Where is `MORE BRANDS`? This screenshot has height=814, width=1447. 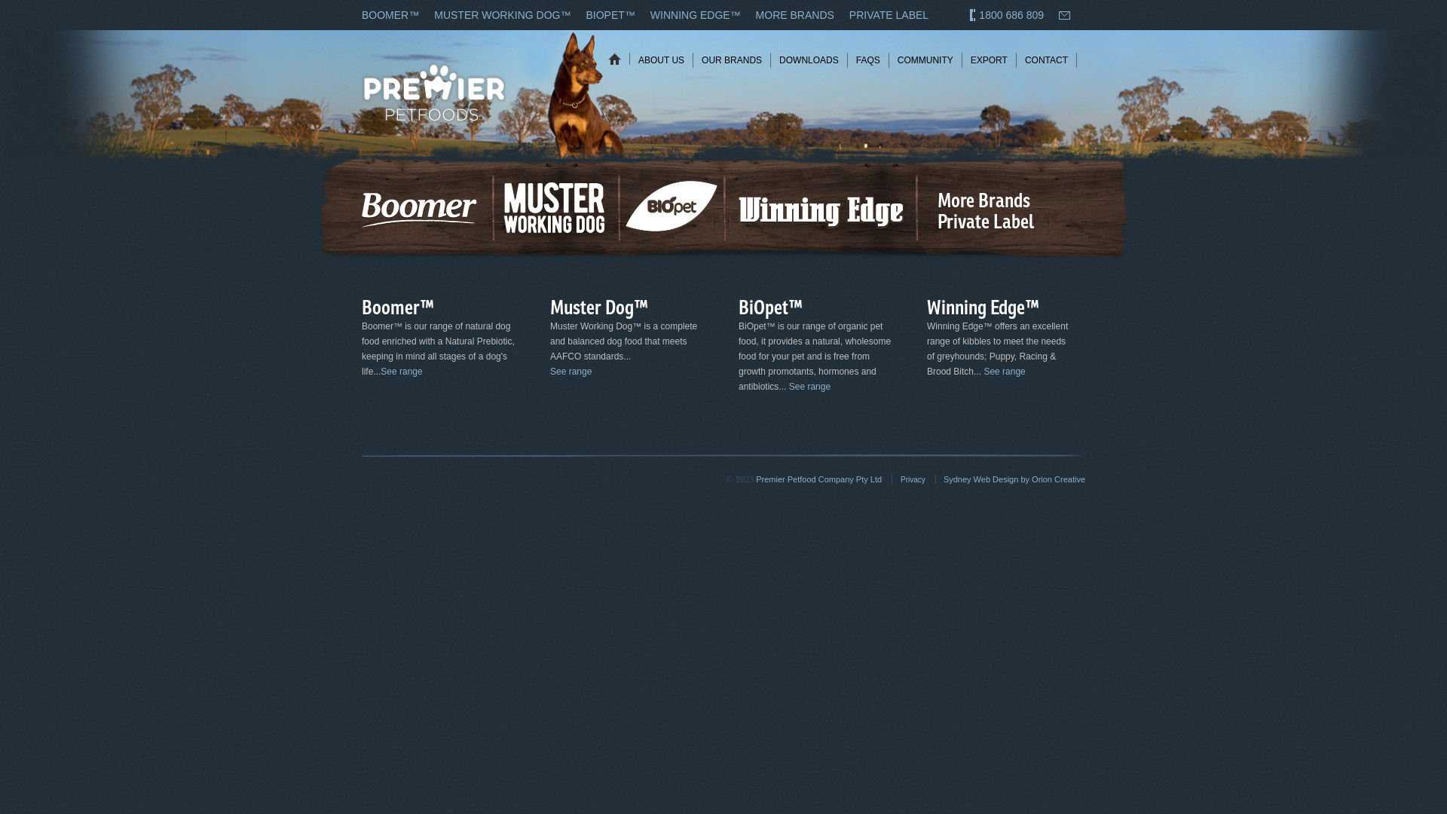 MORE BRANDS is located at coordinates (802, 15).